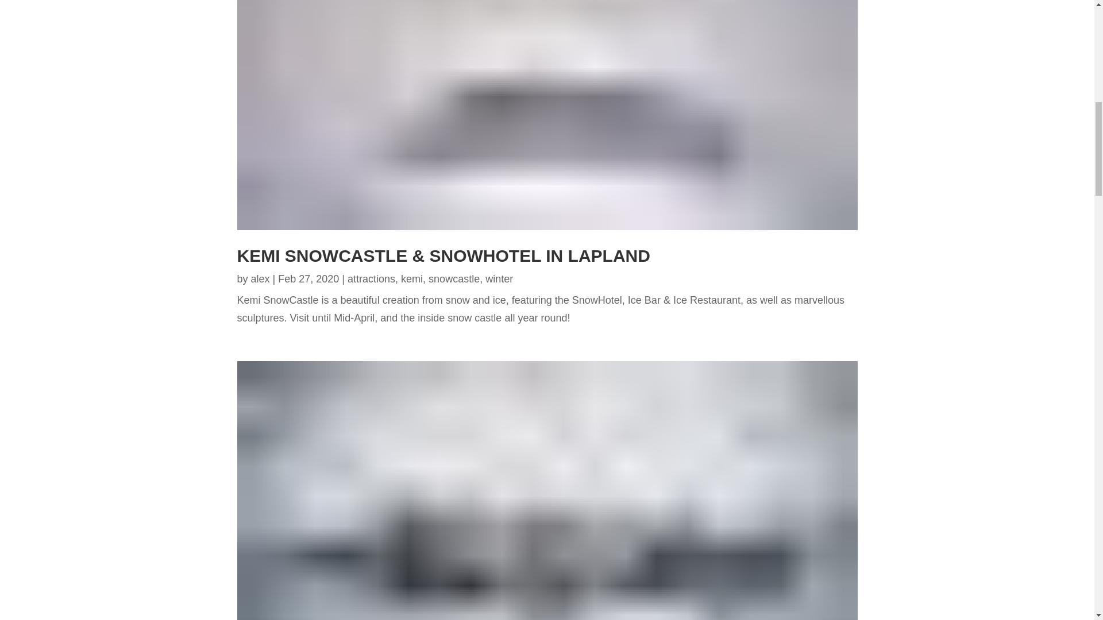 Image resolution: width=1103 pixels, height=620 pixels. I want to click on kemi, so click(411, 279).